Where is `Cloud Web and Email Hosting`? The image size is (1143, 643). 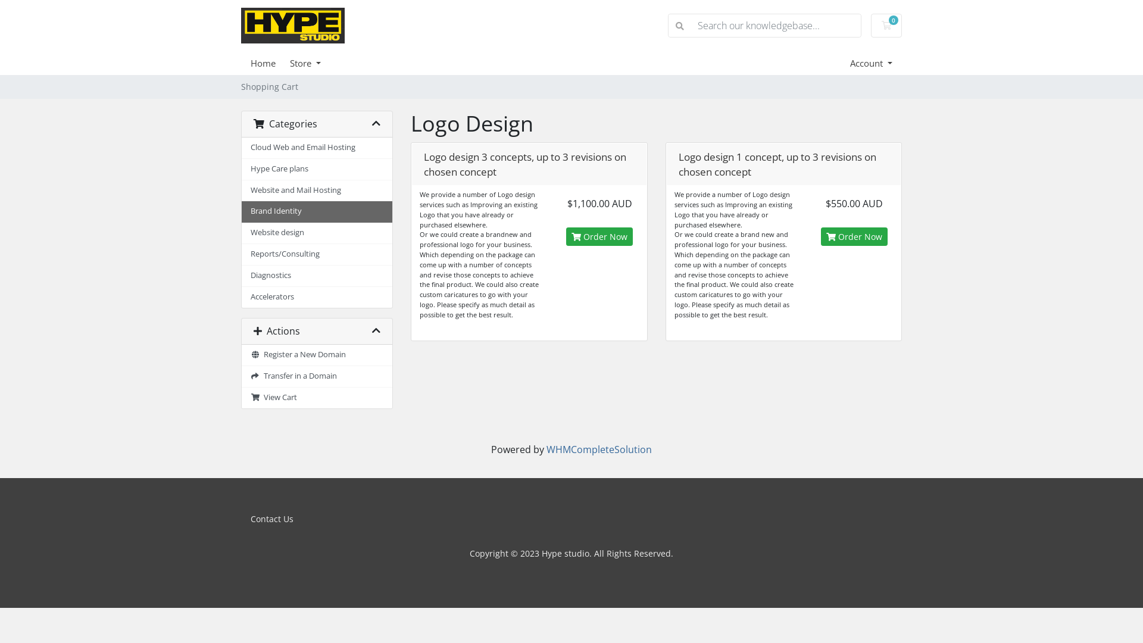 Cloud Web and Email Hosting is located at coordinates (317, 148).